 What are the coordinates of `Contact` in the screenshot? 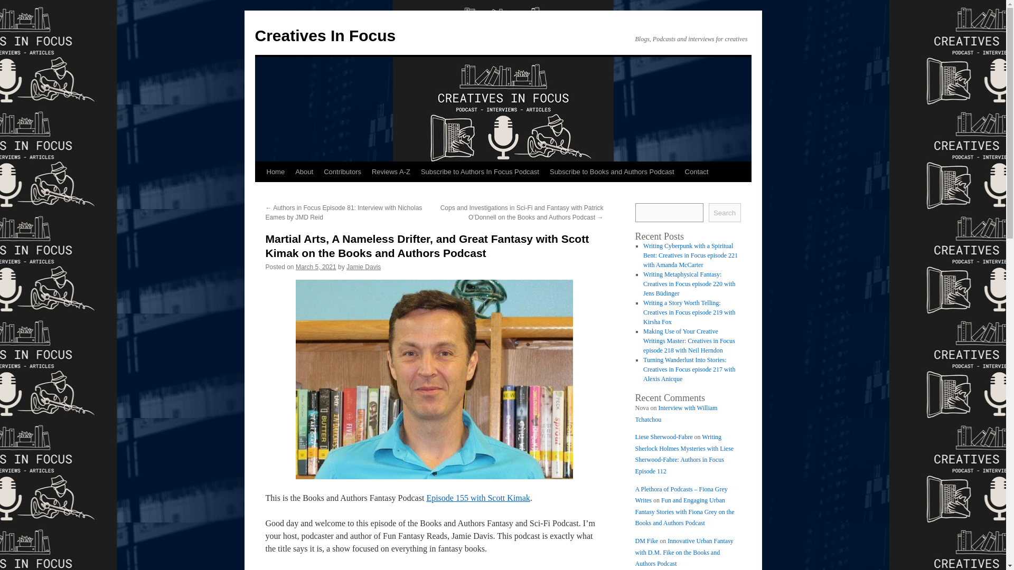 It's located at (696, 172).